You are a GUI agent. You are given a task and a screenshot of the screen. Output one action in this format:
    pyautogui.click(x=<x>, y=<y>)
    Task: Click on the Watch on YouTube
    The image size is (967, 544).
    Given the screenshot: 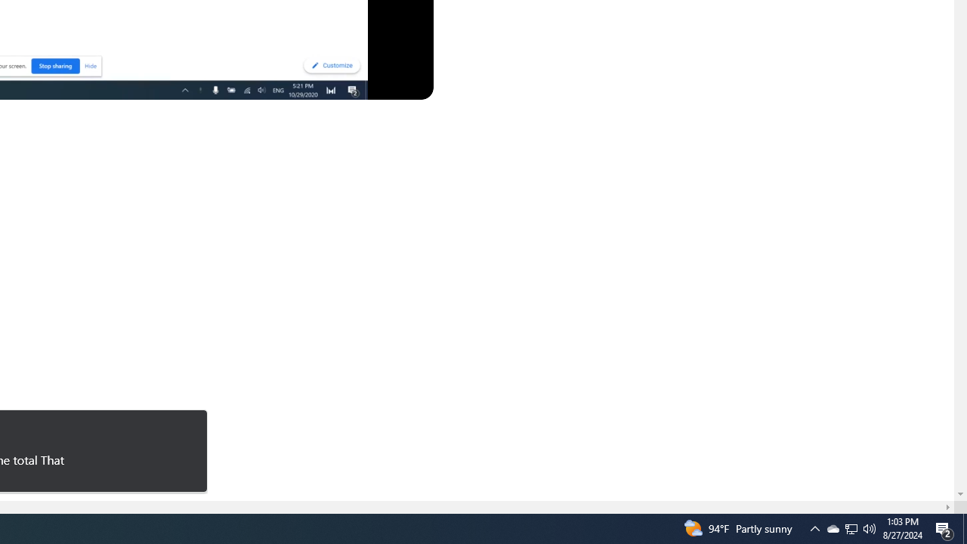 What is the action you would take?
    pyautogui.click(x=369, y=85)
    